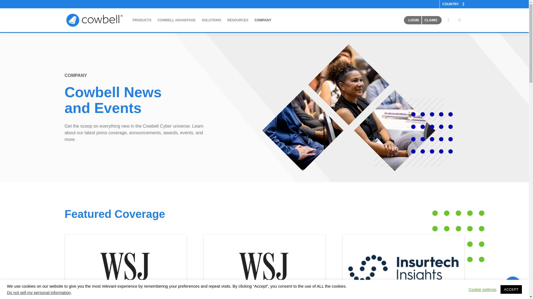  I want to click on ThinLines, so click(409, 132).